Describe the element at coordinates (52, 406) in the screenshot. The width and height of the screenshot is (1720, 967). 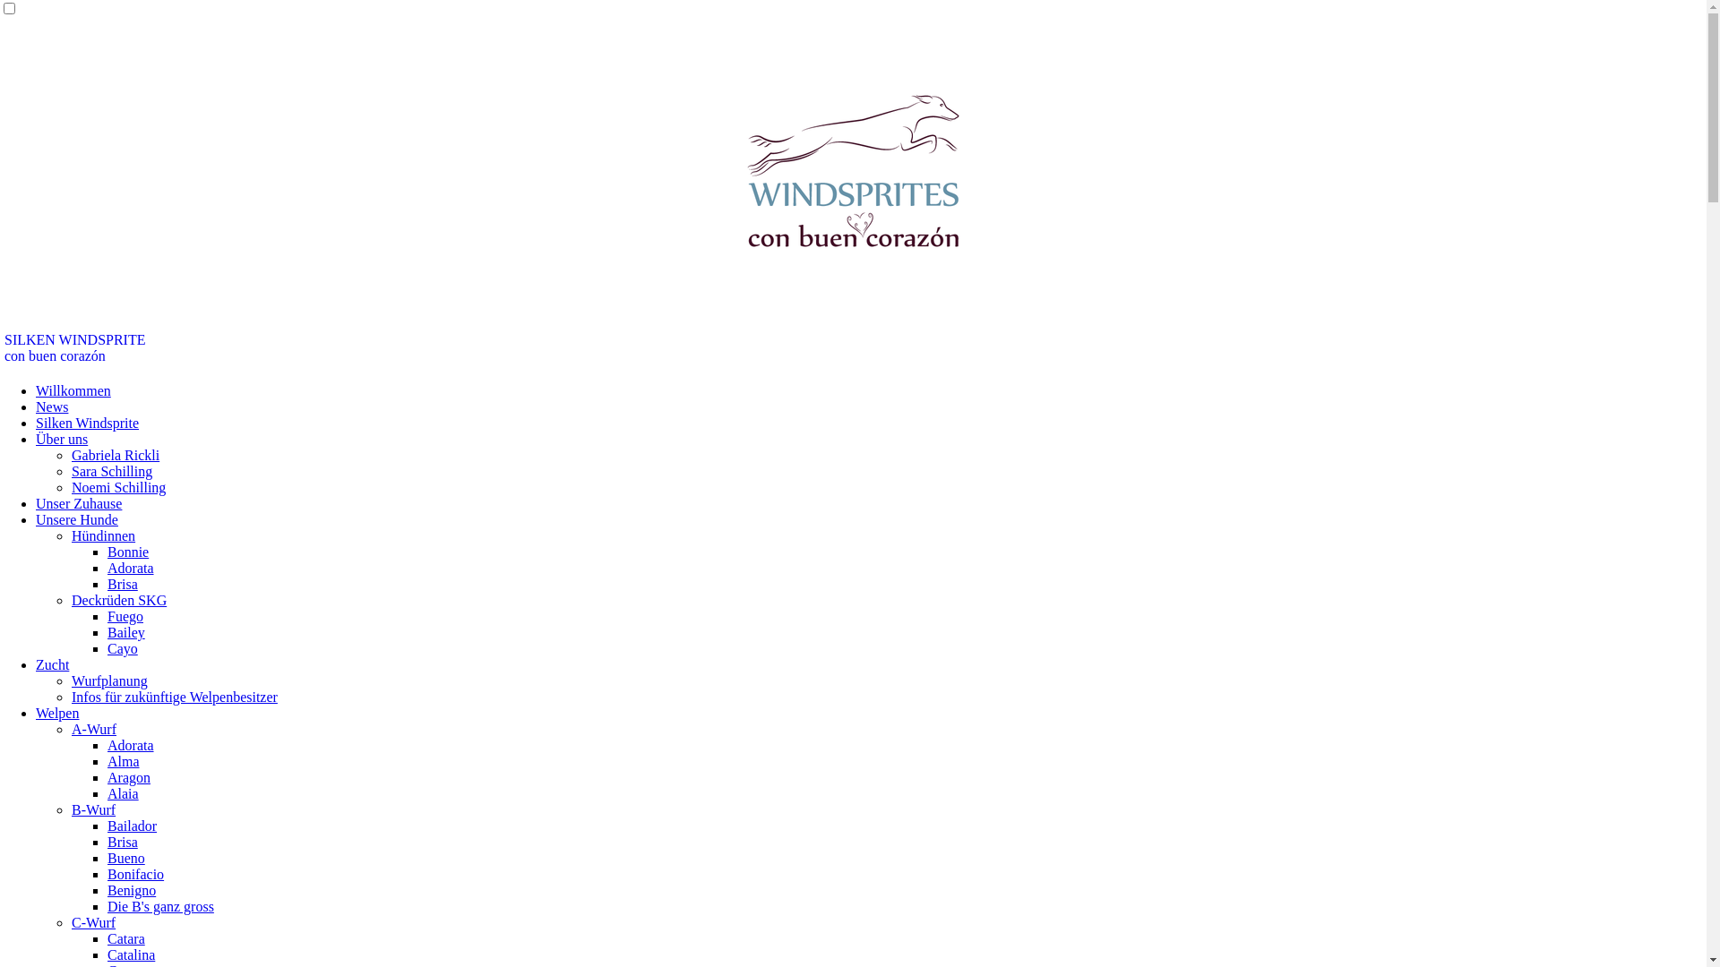
I see `News` at that location.